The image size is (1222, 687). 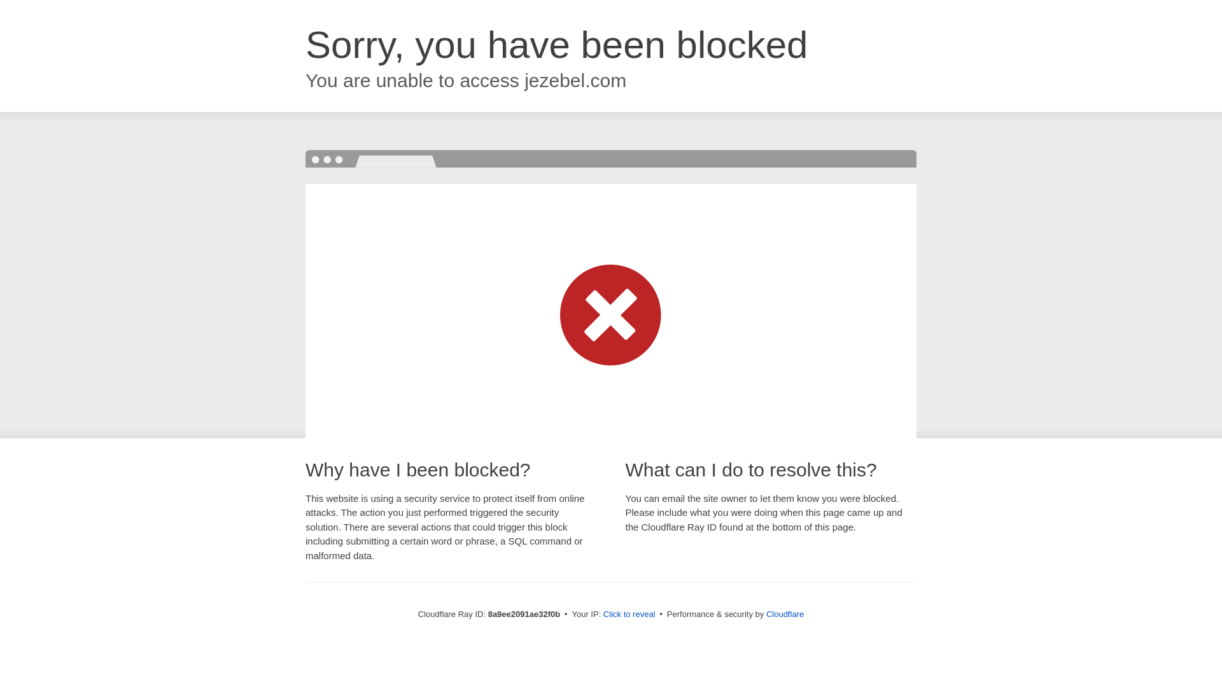 I want to click on Cloudflare, so click(x=785, y=614).